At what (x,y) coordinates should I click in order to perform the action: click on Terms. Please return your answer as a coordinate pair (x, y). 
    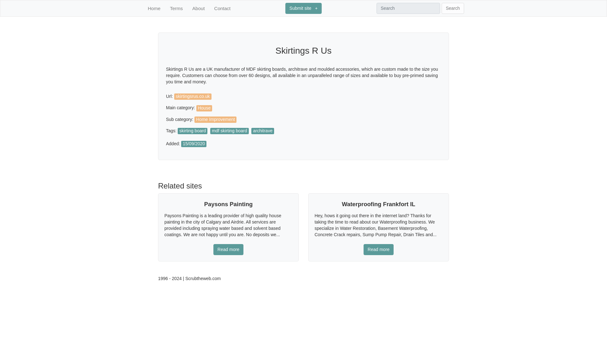
    Looking at the image, I should click on (176, 8).